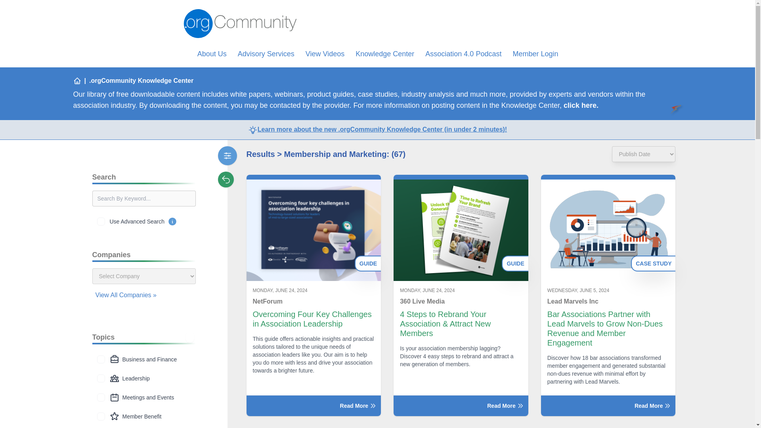  I want to click on Meetings and Events, so click(101, 397).